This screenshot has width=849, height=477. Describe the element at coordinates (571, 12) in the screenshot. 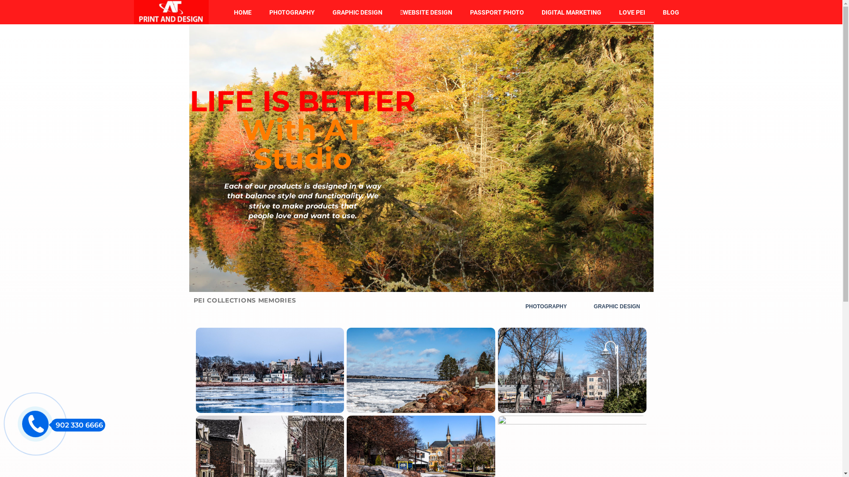

I see `DIGITAL MARKETING` at that location.